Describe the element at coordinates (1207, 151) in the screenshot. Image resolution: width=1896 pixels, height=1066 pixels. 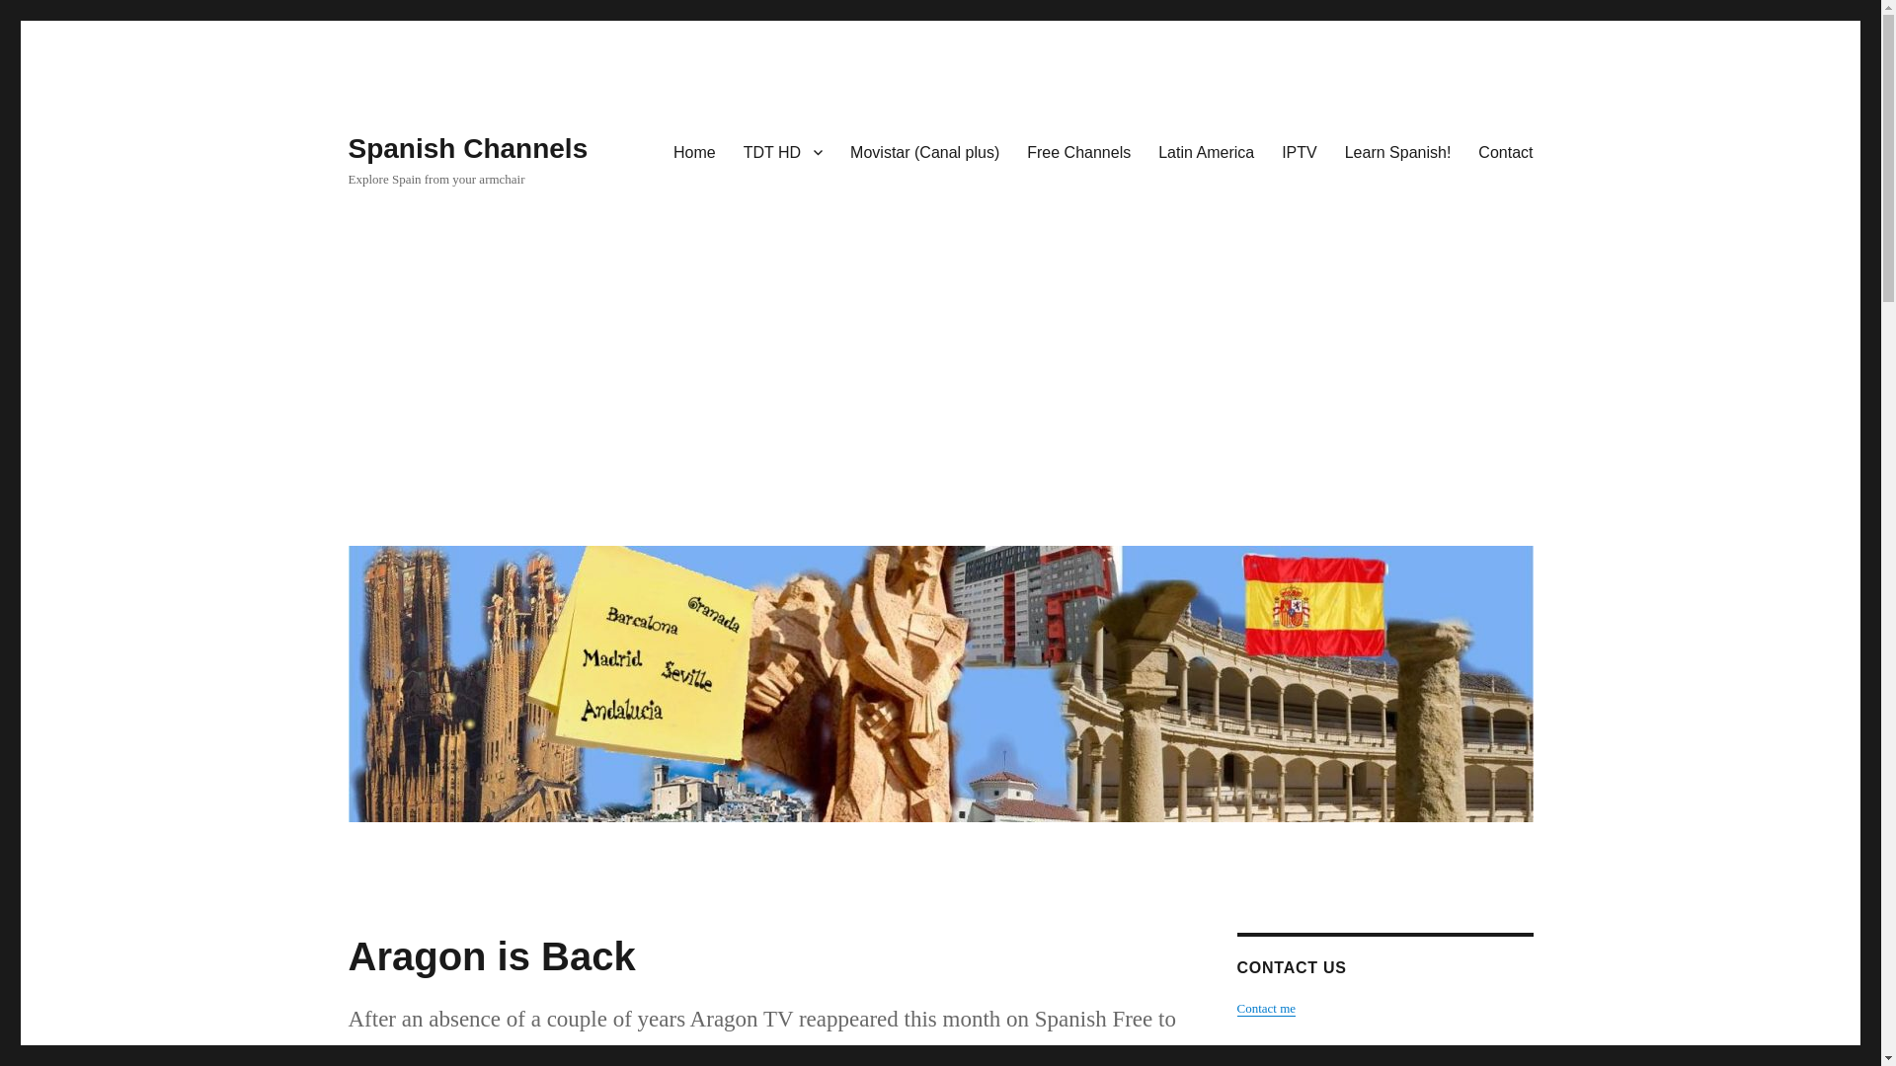
I see `Latin America` at that location.